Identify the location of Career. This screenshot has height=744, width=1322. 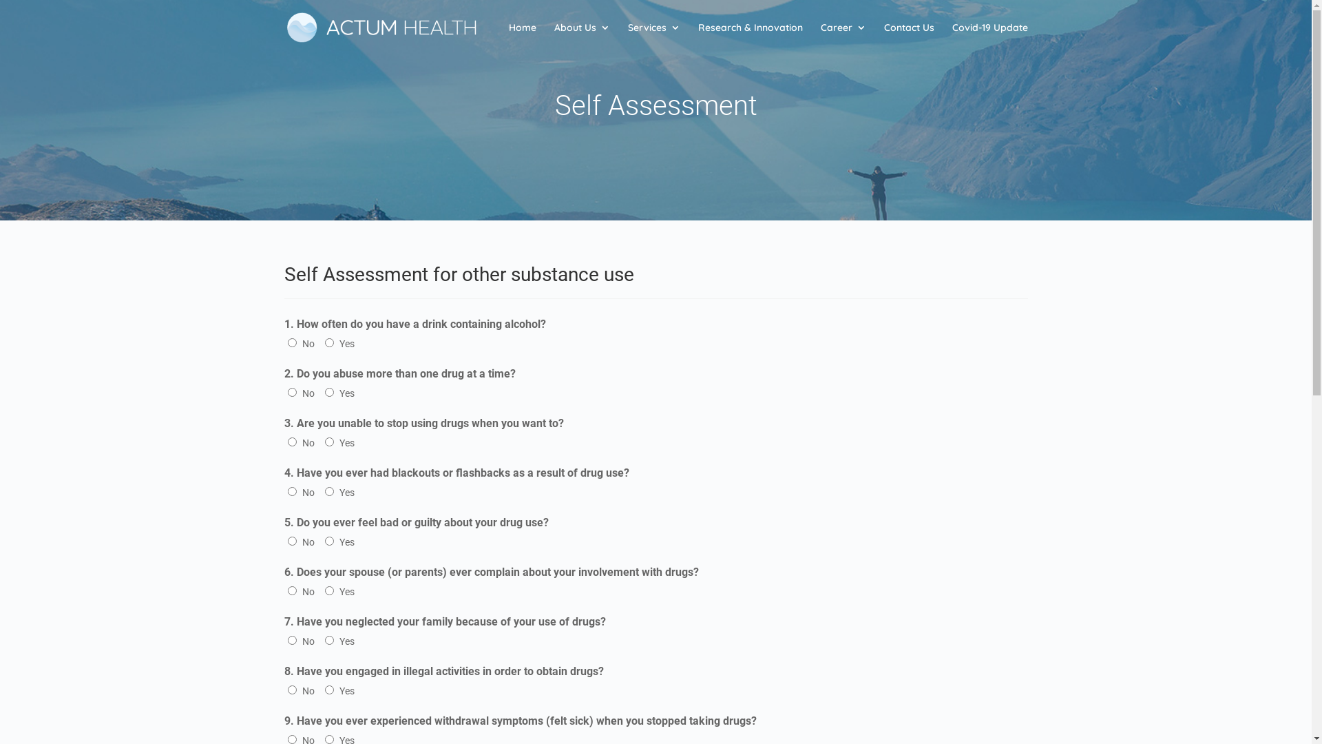
(843, 39).